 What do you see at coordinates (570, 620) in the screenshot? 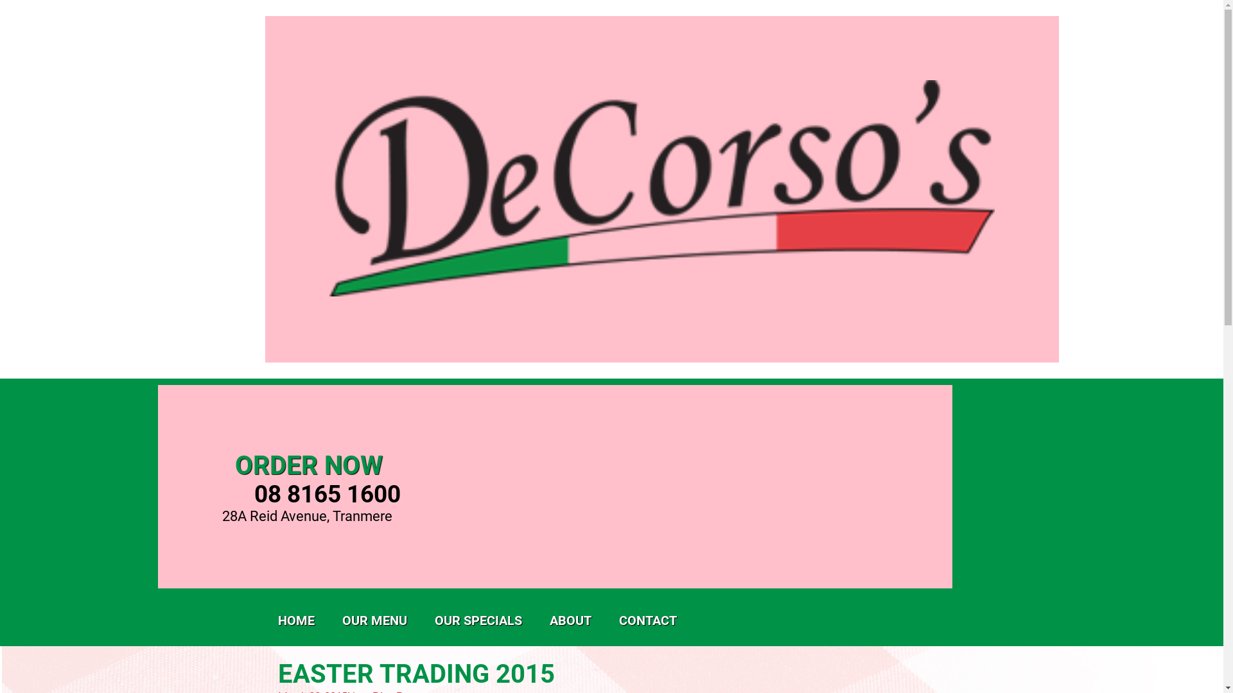
I see `ABOUT` at bounding box center [570, 620].